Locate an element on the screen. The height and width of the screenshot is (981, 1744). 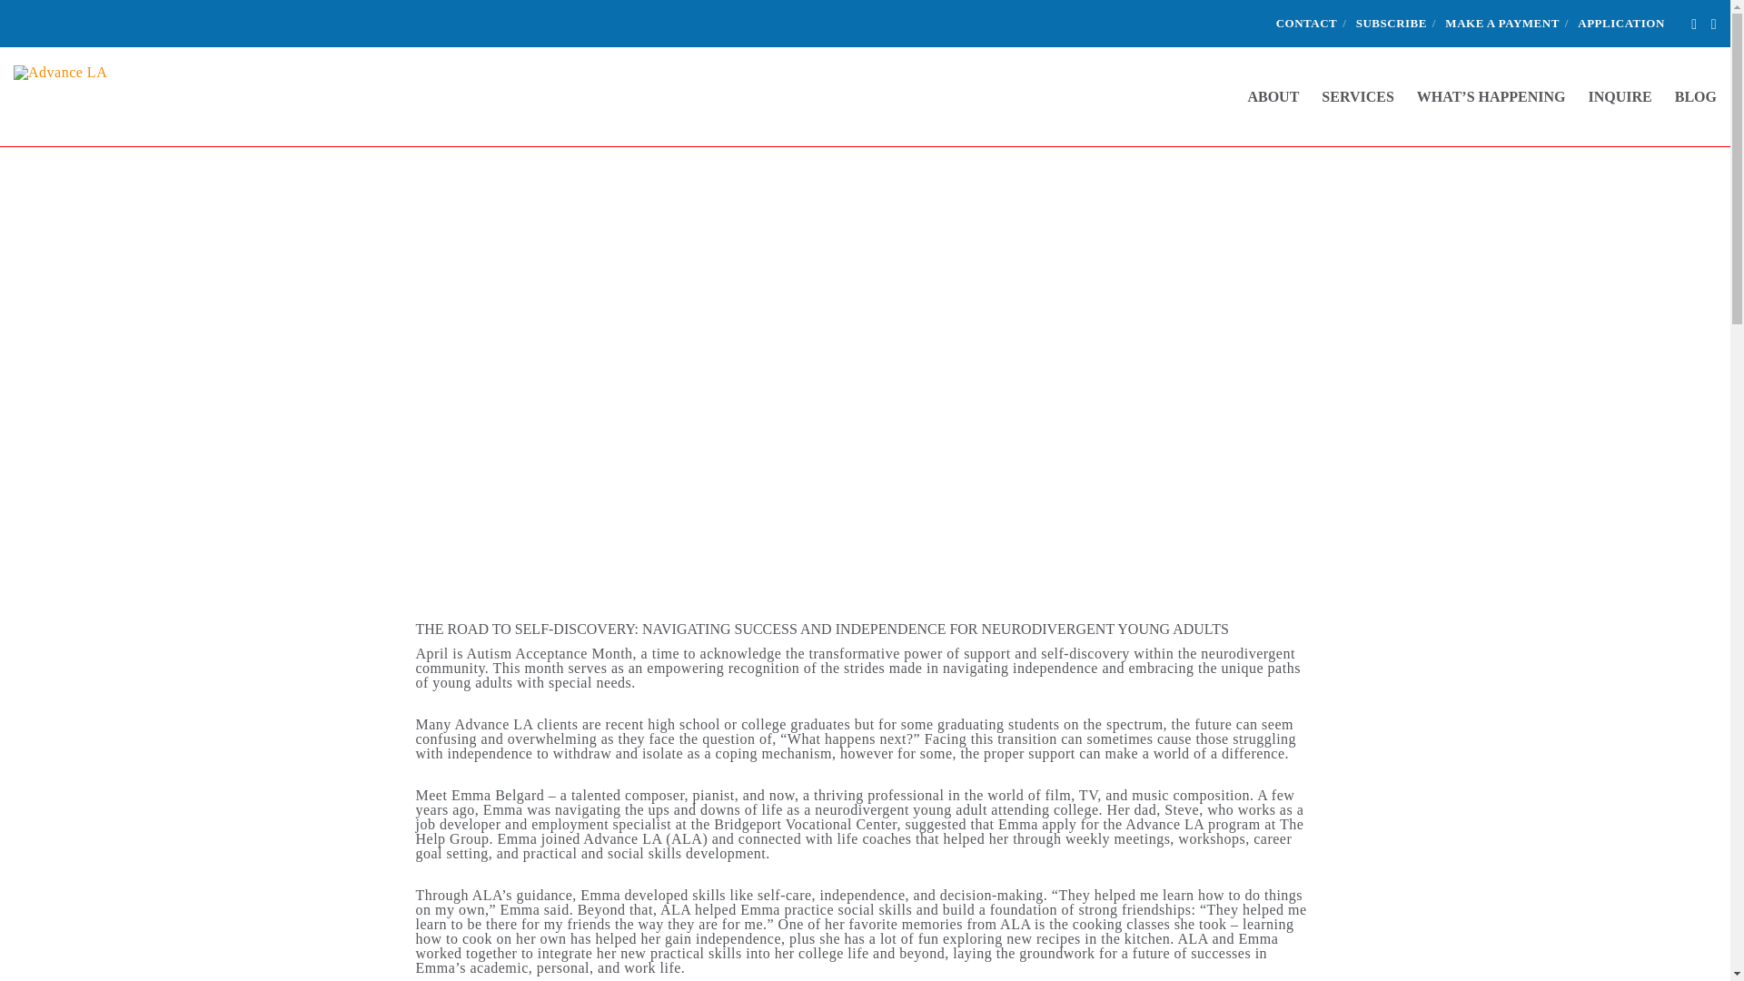
SUBSCRIBE is located at coordinates (1392, 24).